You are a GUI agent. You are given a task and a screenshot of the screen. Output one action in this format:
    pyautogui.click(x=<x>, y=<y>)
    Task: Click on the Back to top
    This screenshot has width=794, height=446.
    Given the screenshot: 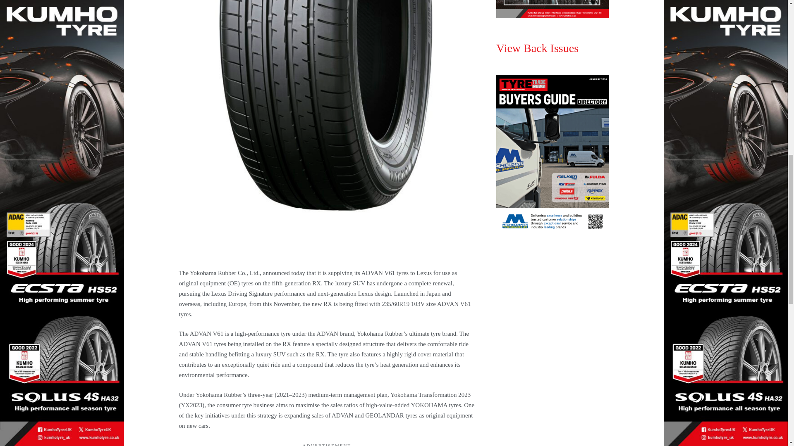 What is the action you would take?
    pyautogui.click(x=771, y=14)
    